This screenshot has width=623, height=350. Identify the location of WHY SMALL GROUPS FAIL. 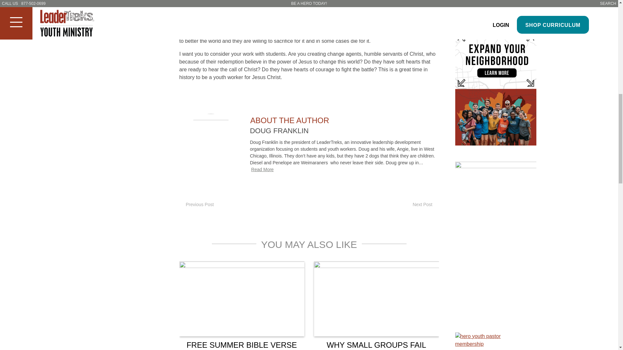
(376, 345).